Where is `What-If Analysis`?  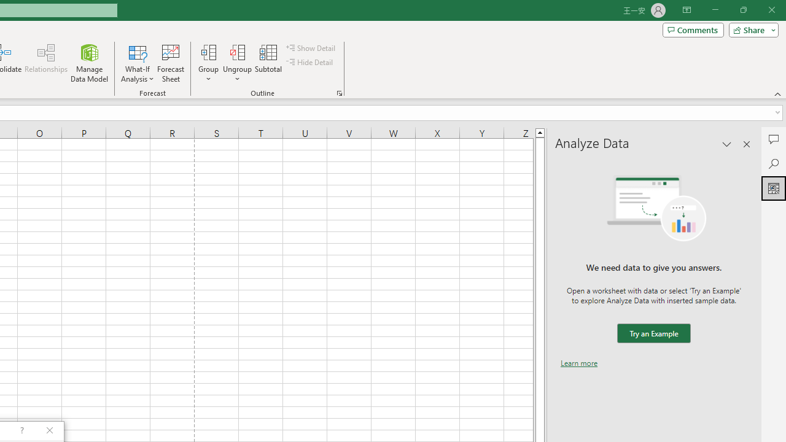 What-If Analysis is located at coordinates (138, 63).